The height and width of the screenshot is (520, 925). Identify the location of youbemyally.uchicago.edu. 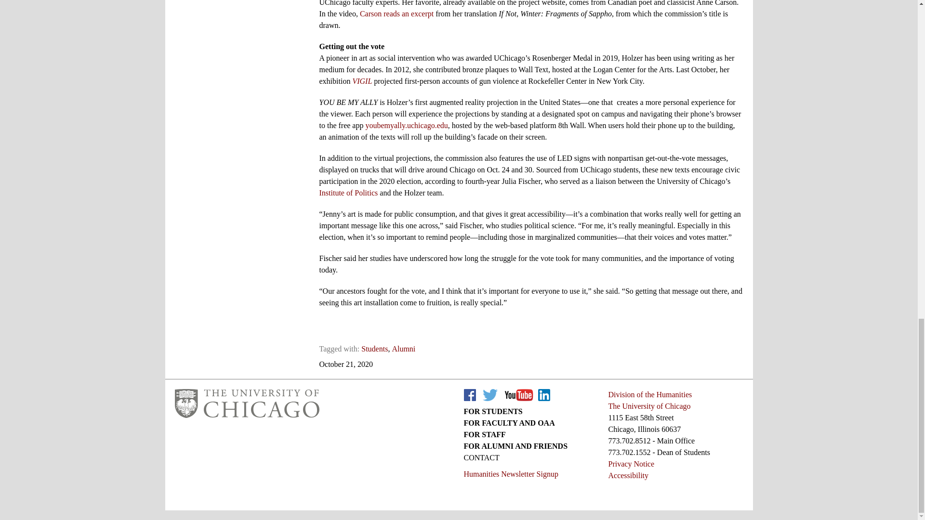
(407, 125).